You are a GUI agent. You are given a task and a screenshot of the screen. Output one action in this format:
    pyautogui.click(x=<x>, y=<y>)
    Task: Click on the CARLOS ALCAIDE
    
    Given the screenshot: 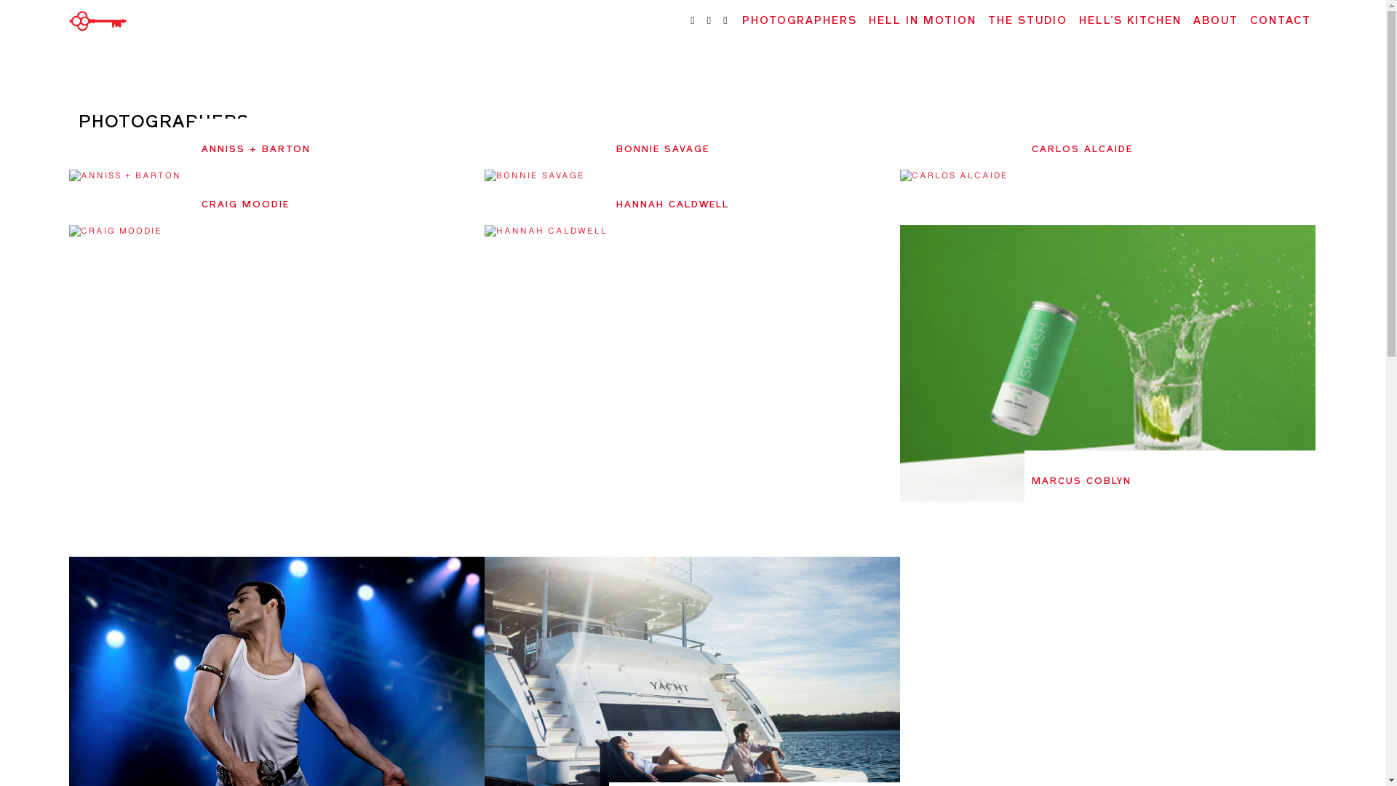 What is the action you would take?
    pyautogui.click(x=1083, y=150)
    